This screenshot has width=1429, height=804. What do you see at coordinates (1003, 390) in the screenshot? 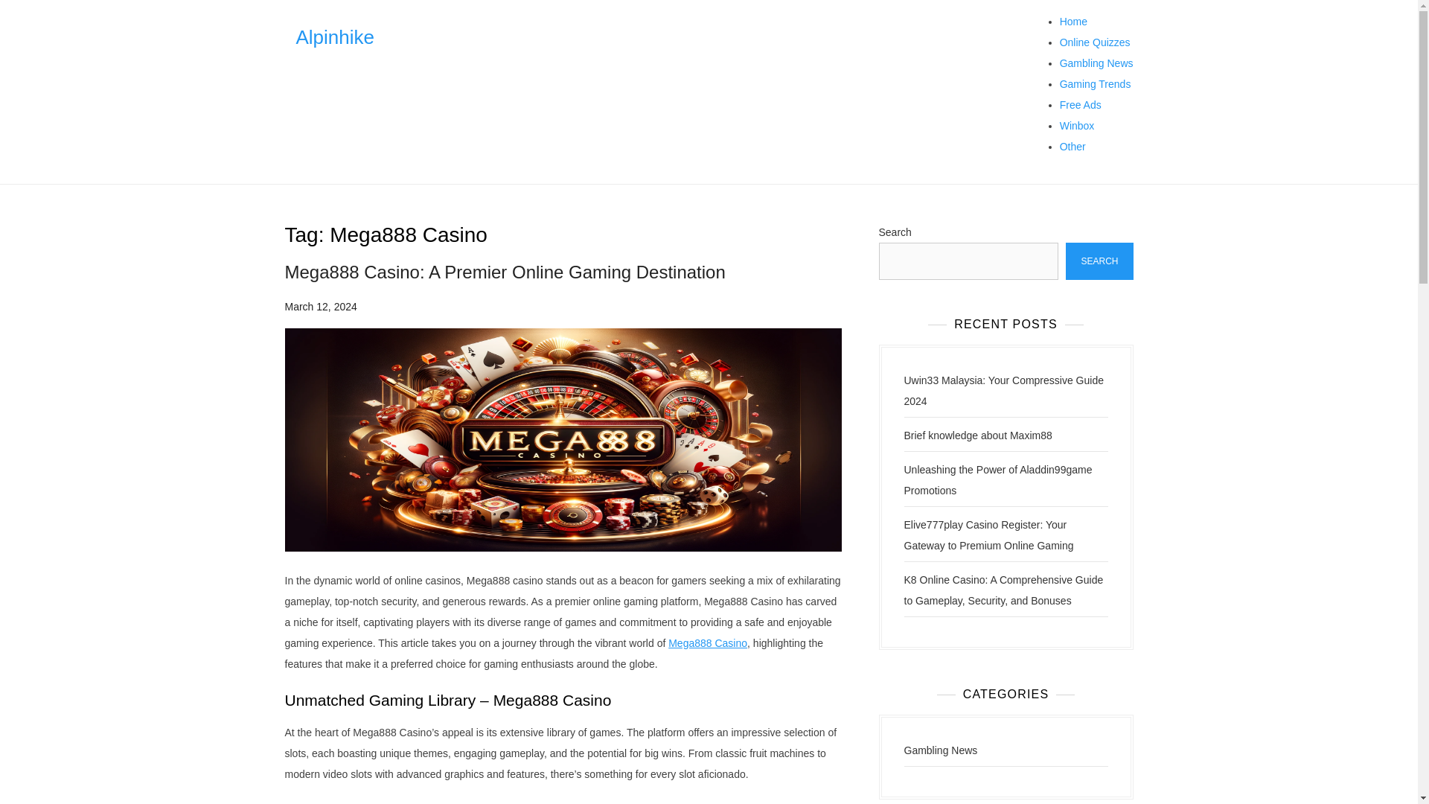
I see `Uwin33 Malaysia: Your Compressive Guide 2024` at bounding box center [1003, 390].